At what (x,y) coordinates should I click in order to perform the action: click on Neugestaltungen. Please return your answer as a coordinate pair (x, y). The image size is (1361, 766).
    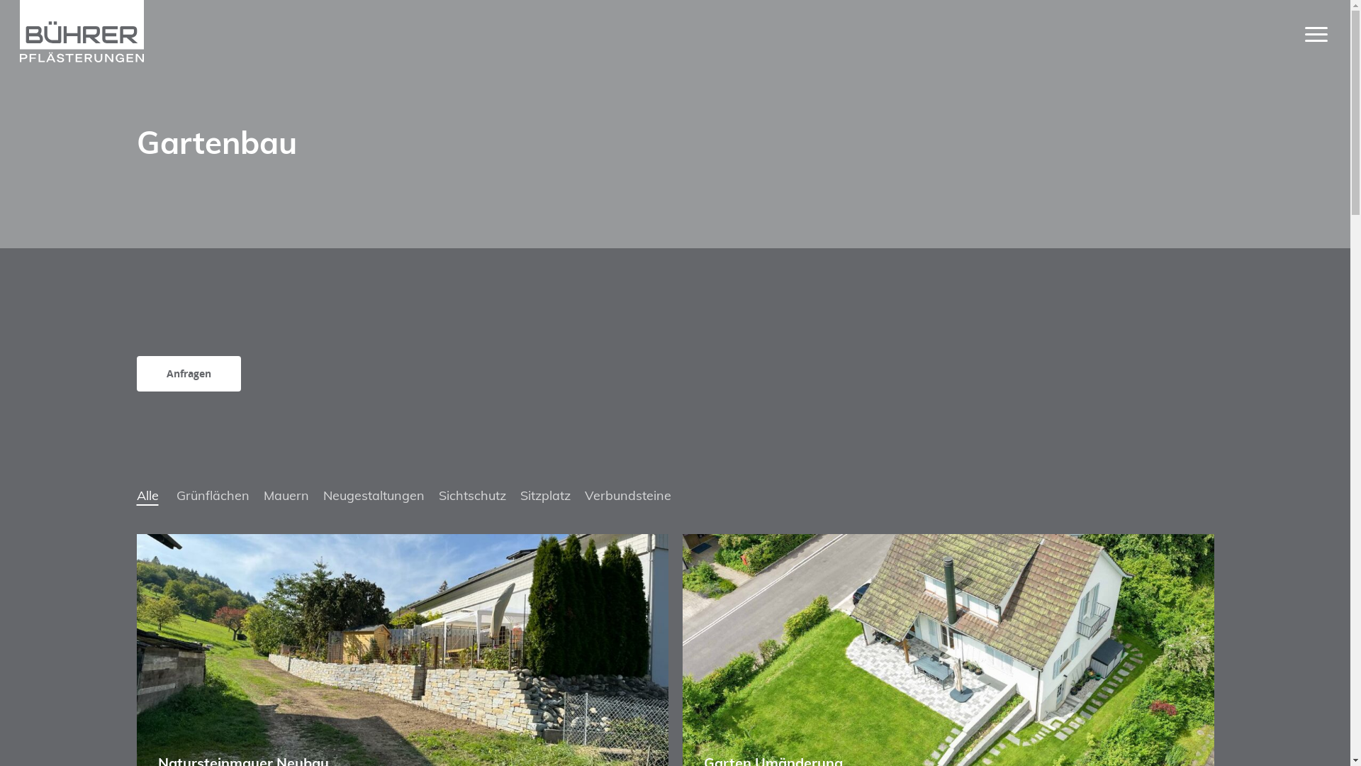
    Looking at the image, I should click on (374, 496).